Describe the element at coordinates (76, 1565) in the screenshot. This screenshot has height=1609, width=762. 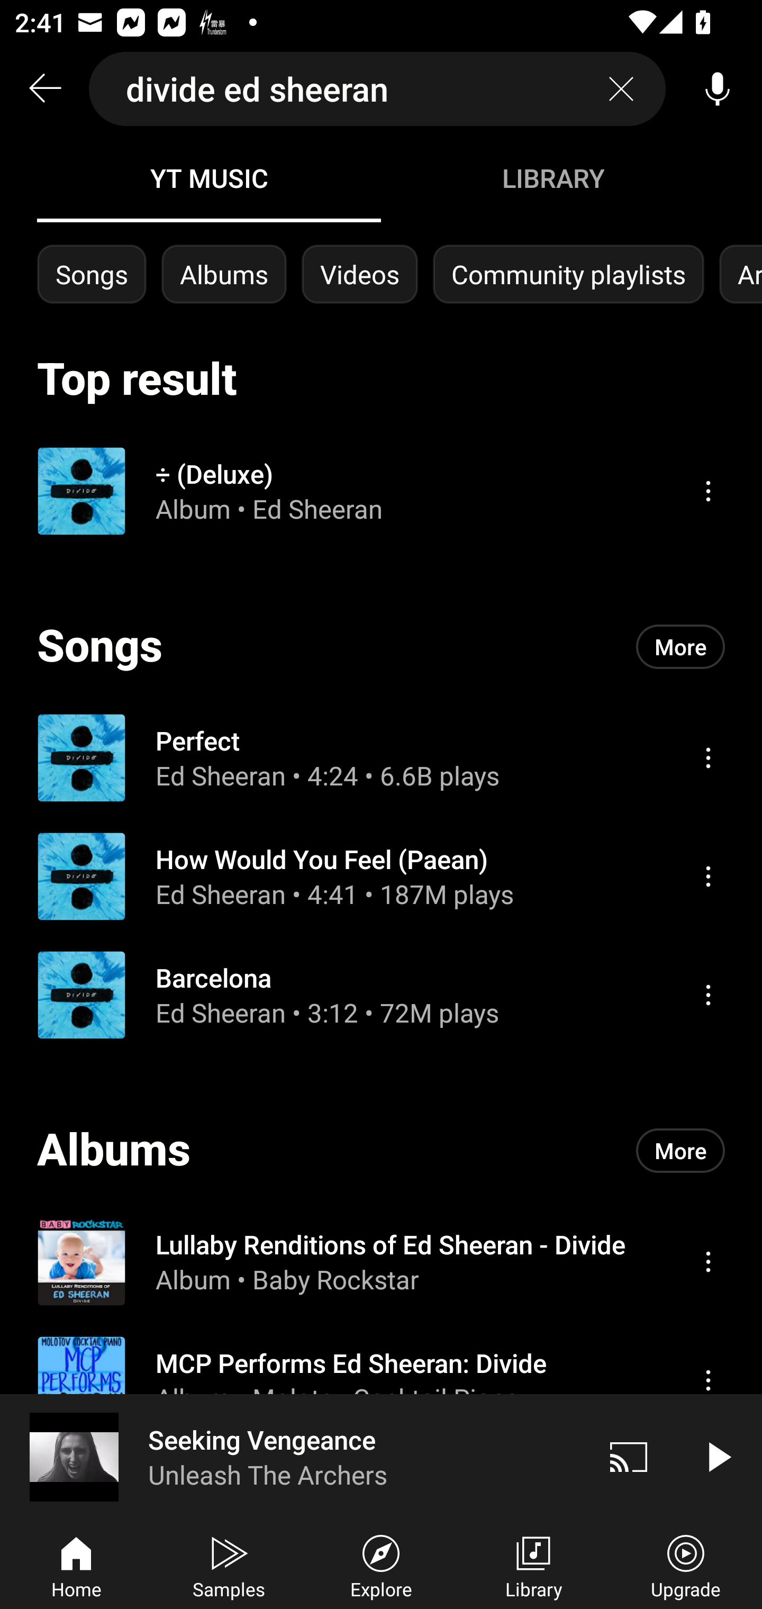
I see `Home` at that location.